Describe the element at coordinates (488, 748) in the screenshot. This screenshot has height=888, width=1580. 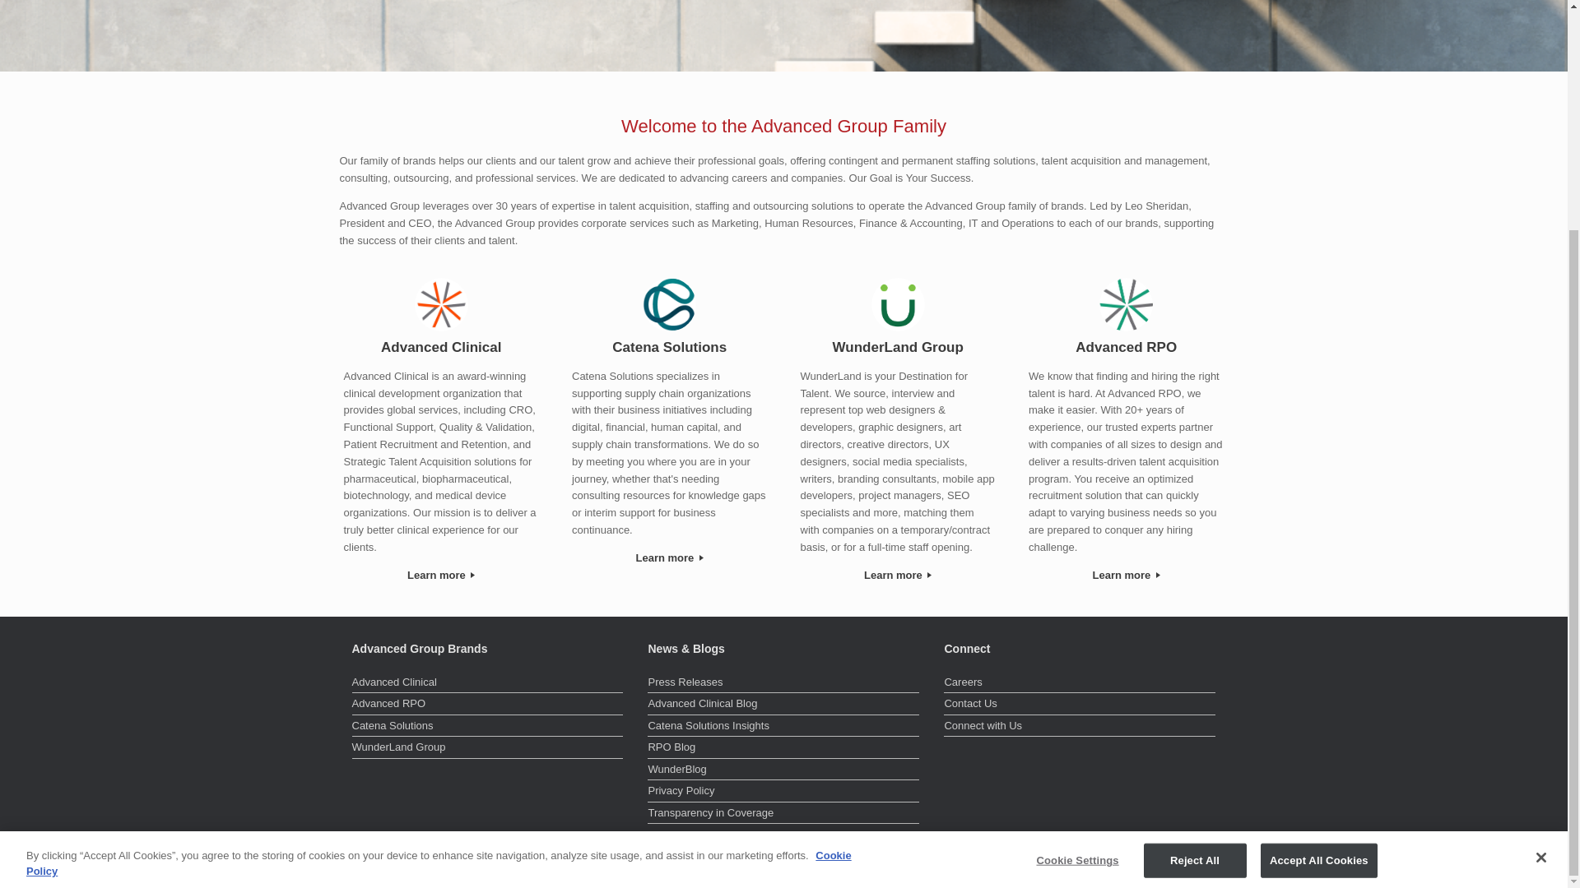
I see `WunderLand Group` at that location.